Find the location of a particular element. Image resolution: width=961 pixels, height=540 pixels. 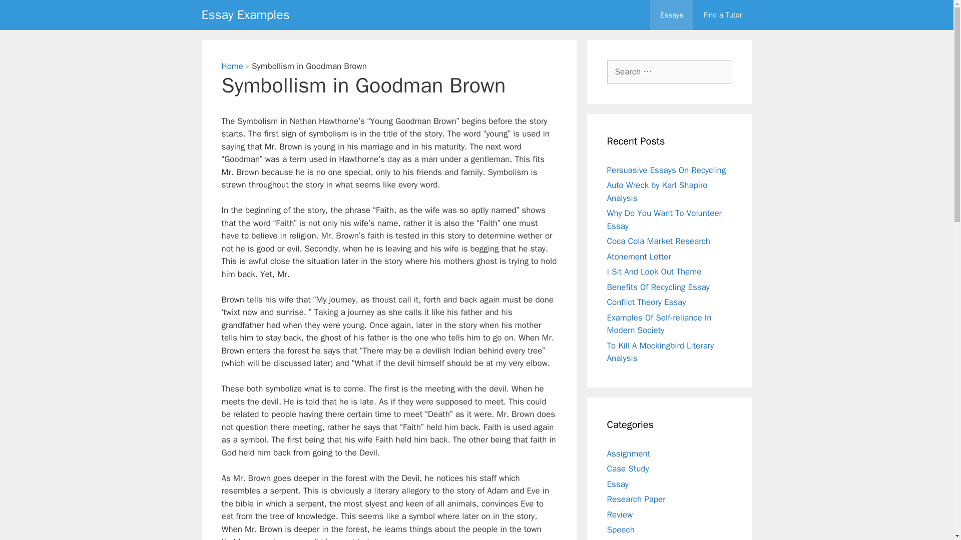

Search for: is located at coordinates (669, 72).